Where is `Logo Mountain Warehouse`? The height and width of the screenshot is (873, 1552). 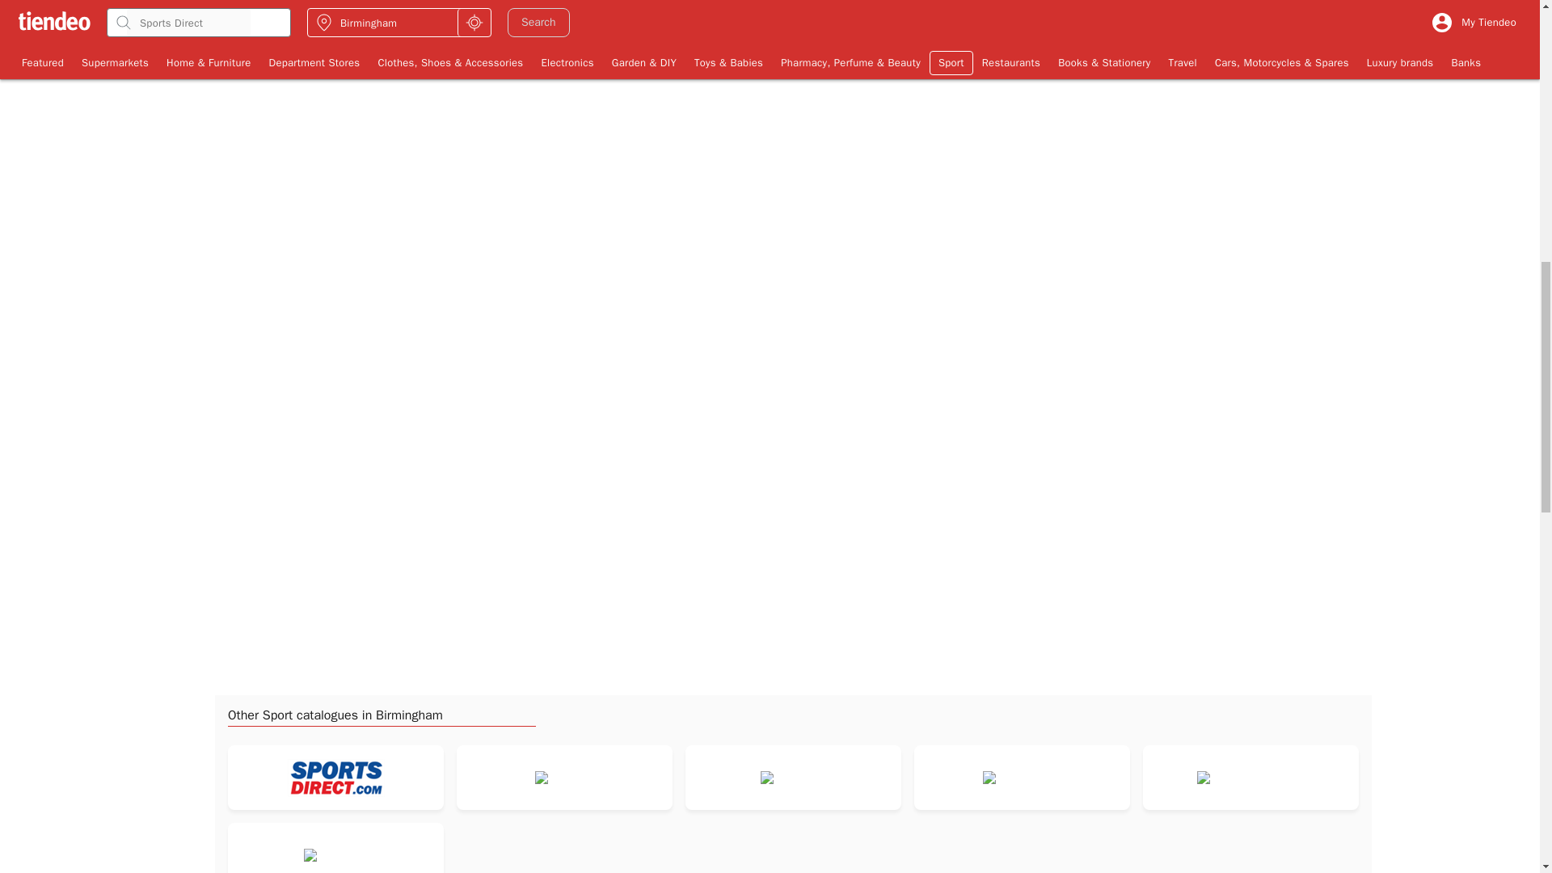 Logo Mountain Warehouse is located at coordinates (1250, 777).